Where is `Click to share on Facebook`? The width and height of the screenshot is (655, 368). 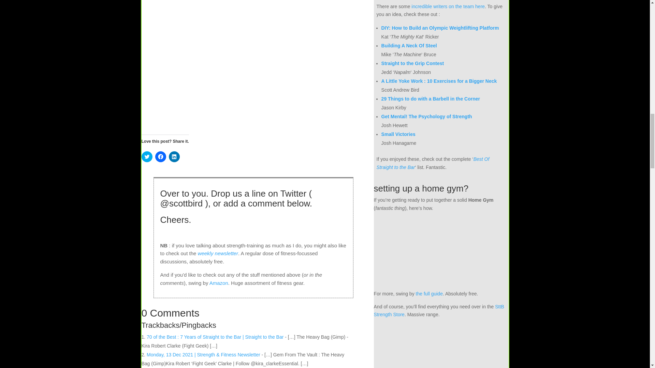 Click to share on Facebook is located at coordinates (160, 157).